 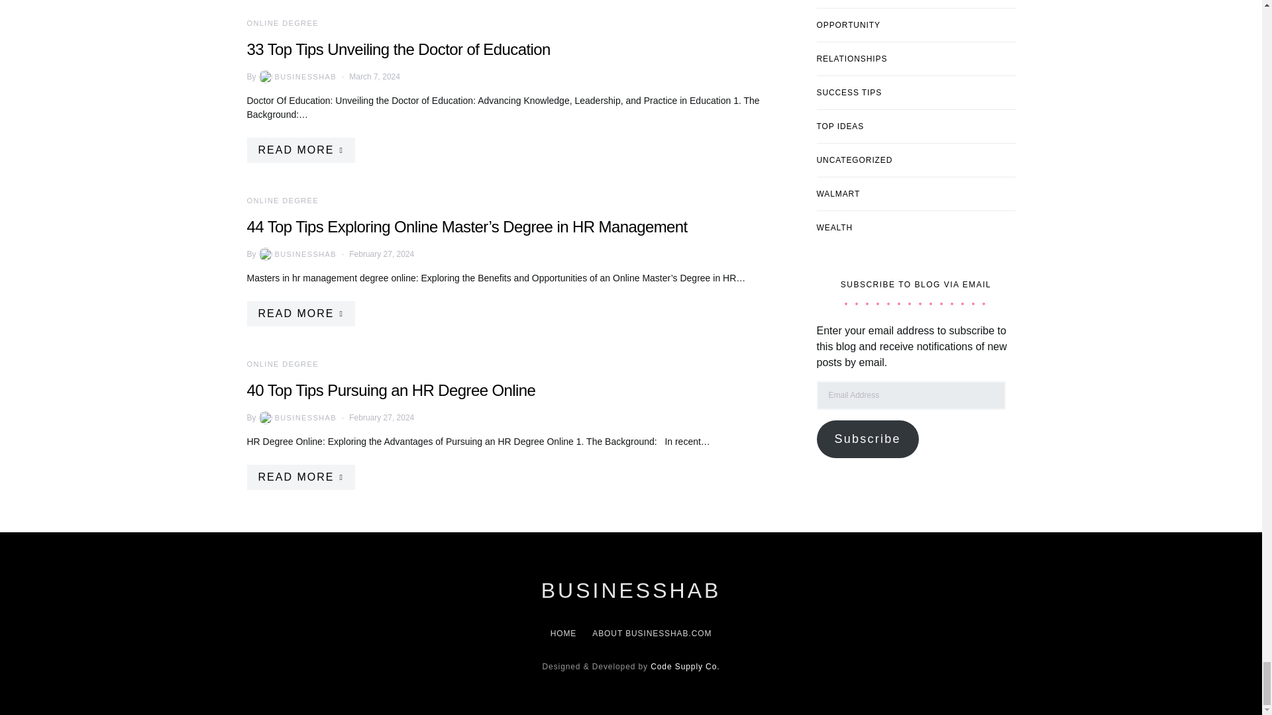 What do you see at coordinates (297, 77) in the screenshot?
I see `View all posts by BusinessHAB` at bounding box center [297, 77].